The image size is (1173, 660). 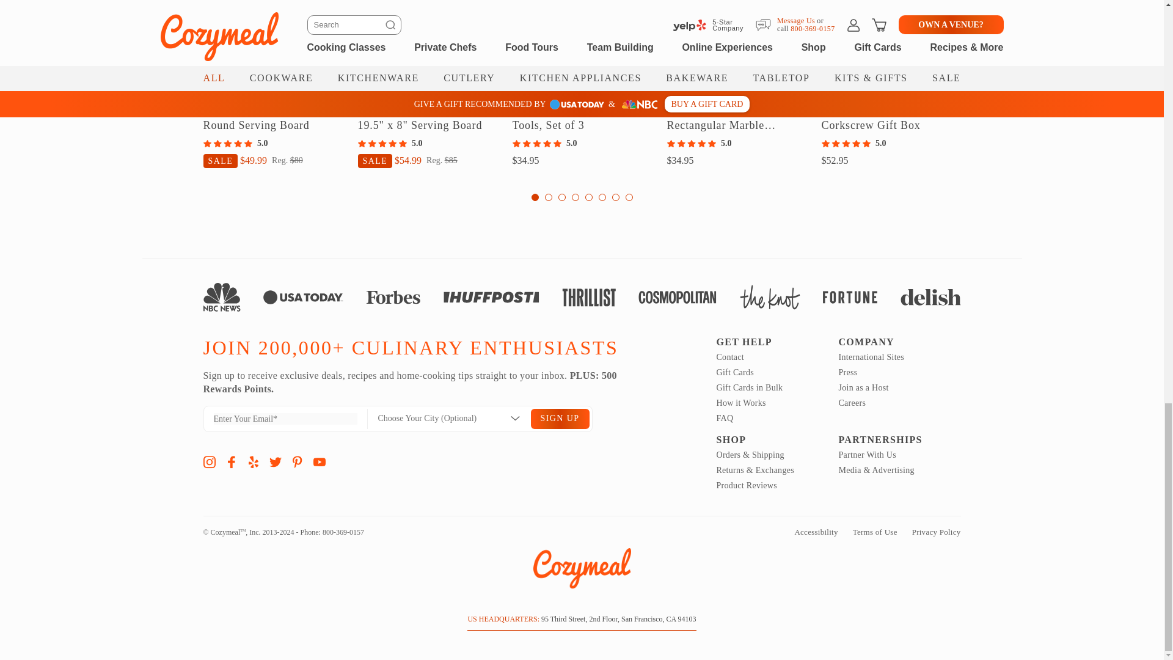 I want to click on Pinterest, so click(x=297, y=462).